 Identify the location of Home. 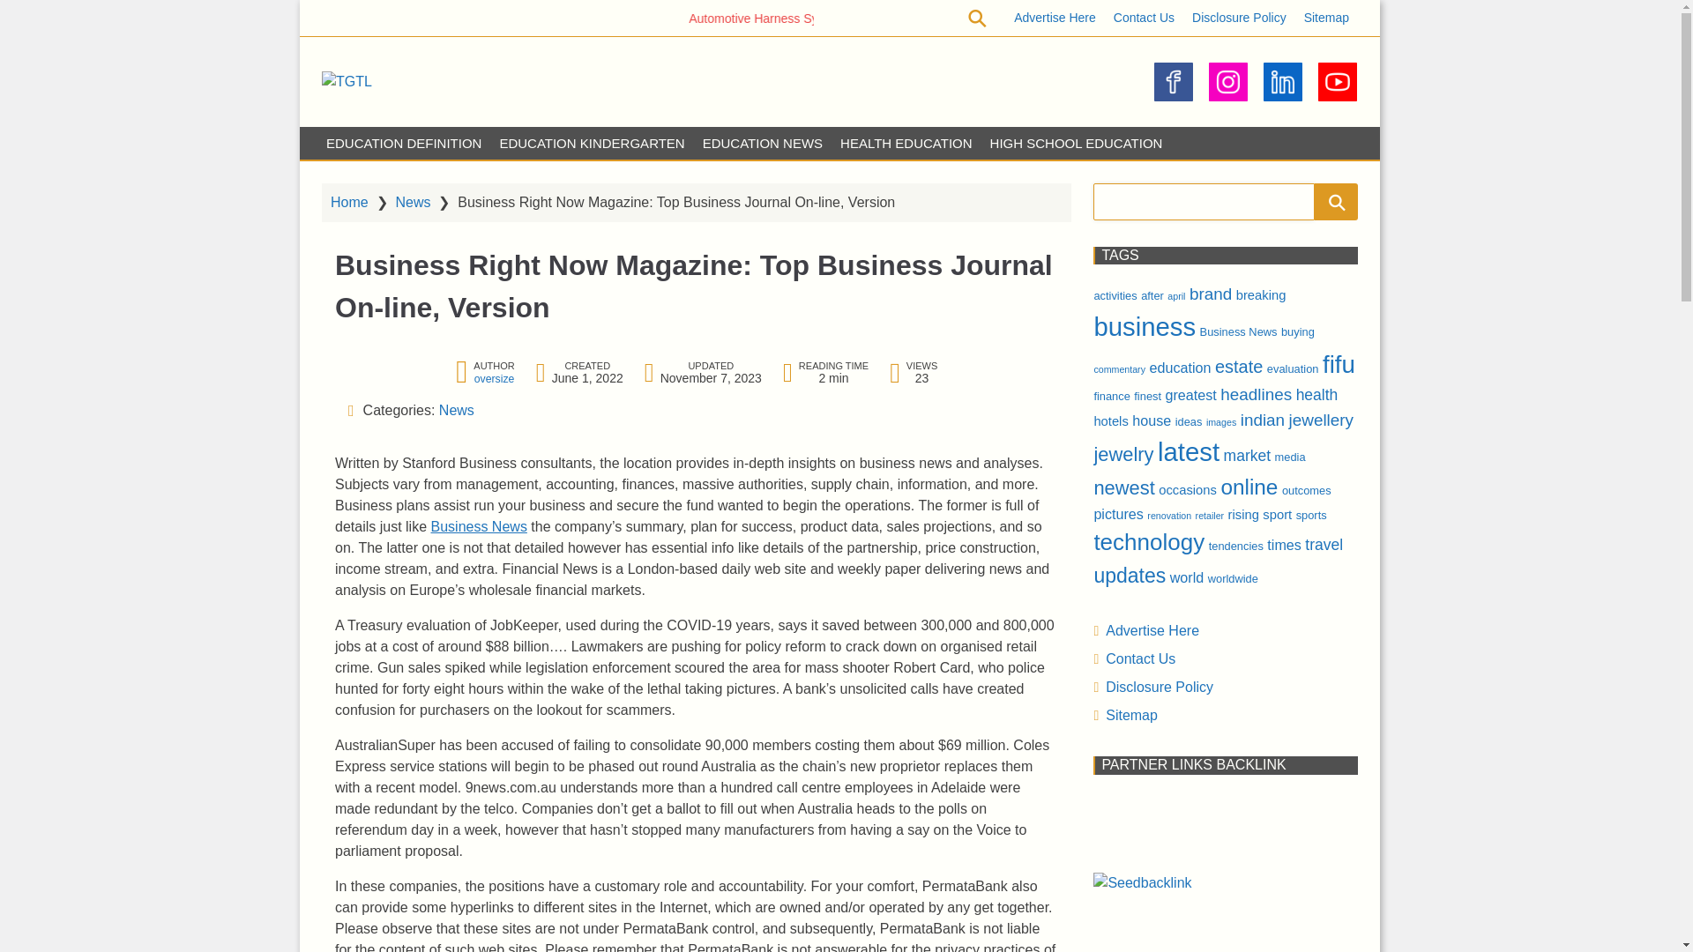
(349, 201).